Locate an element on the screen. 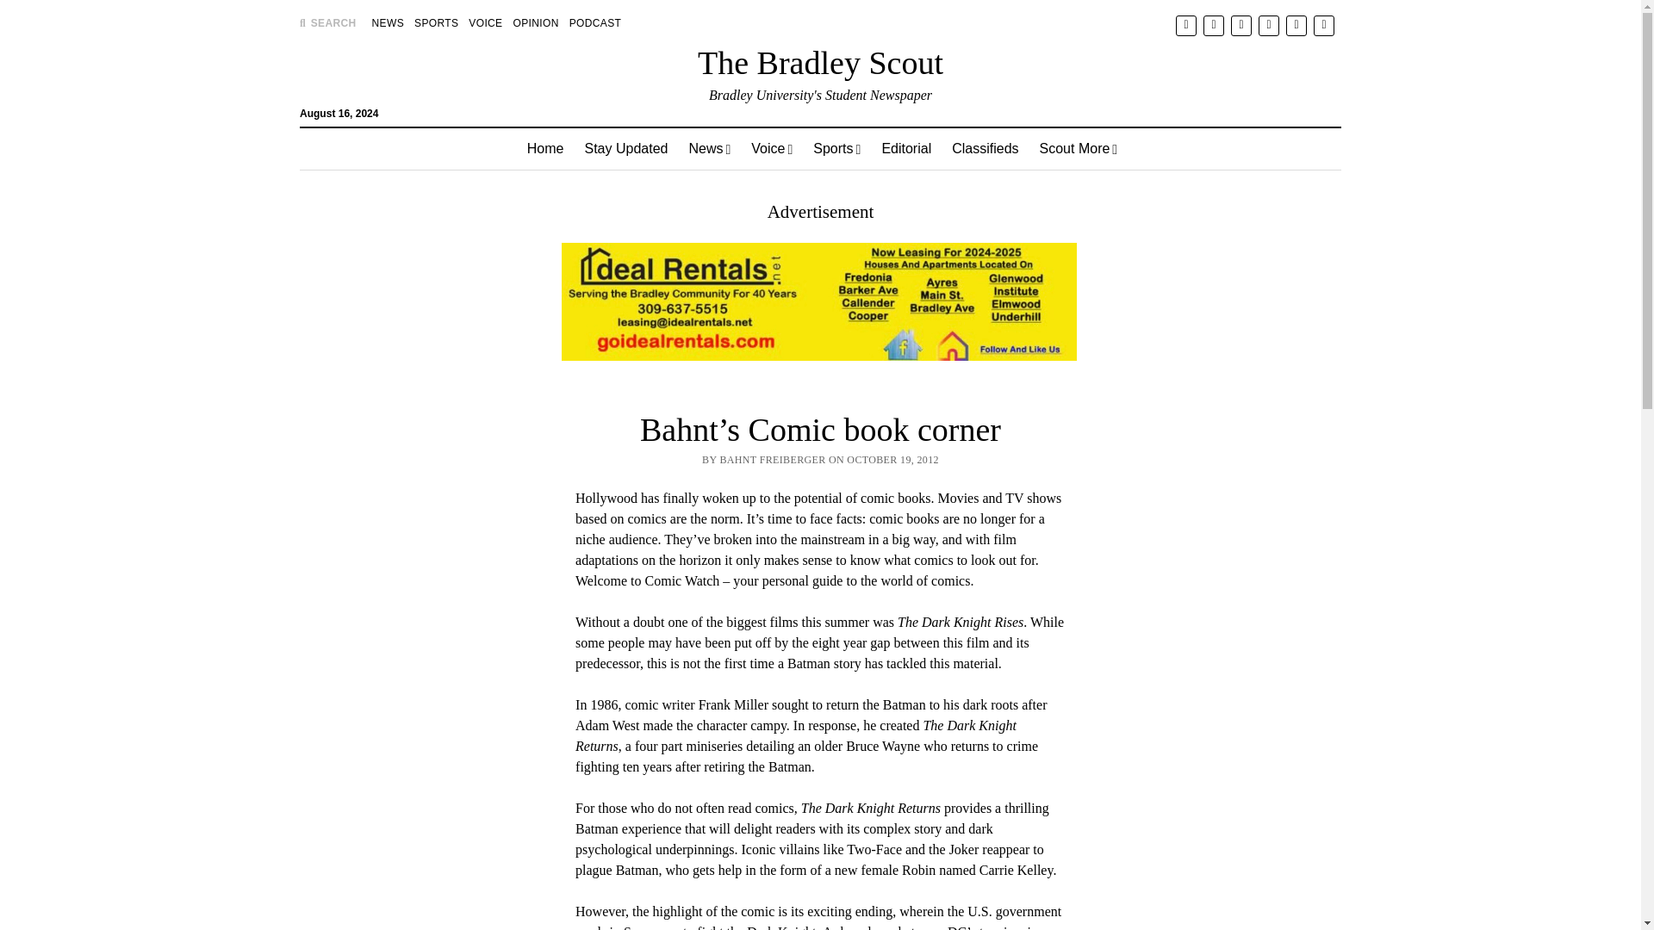 The image size is (1654, 930). Classifieds is located at coordinates (985, 148).